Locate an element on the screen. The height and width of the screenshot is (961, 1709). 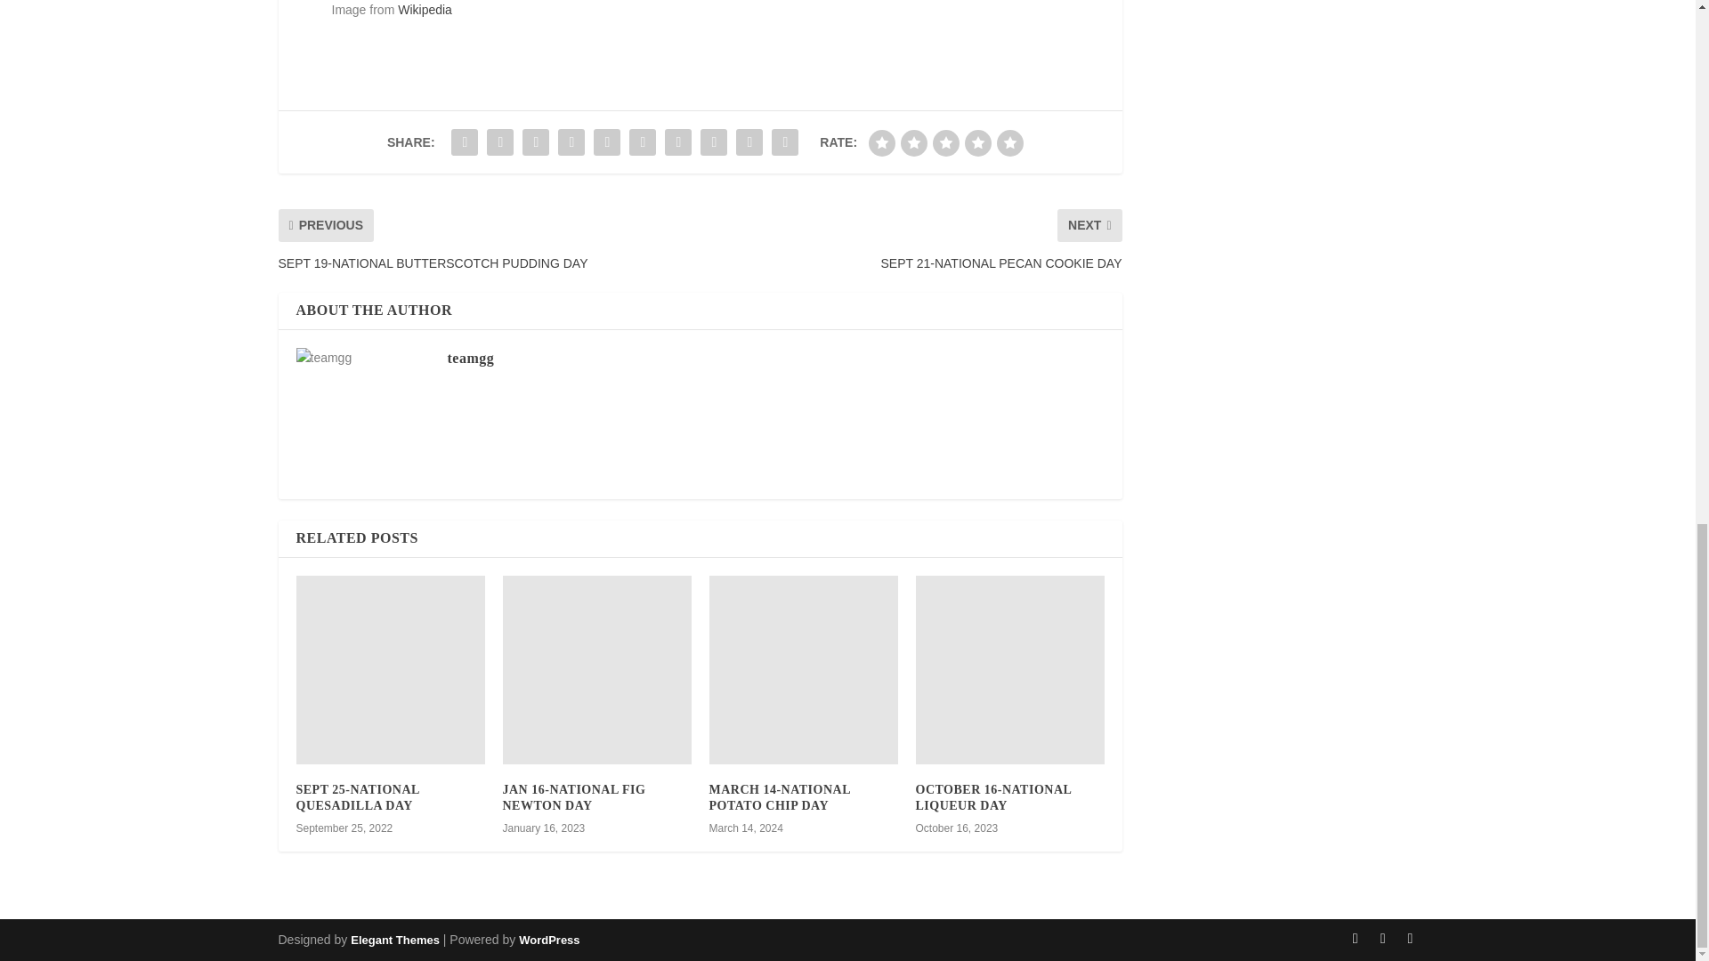
regular is located at coordinates (945, 142).